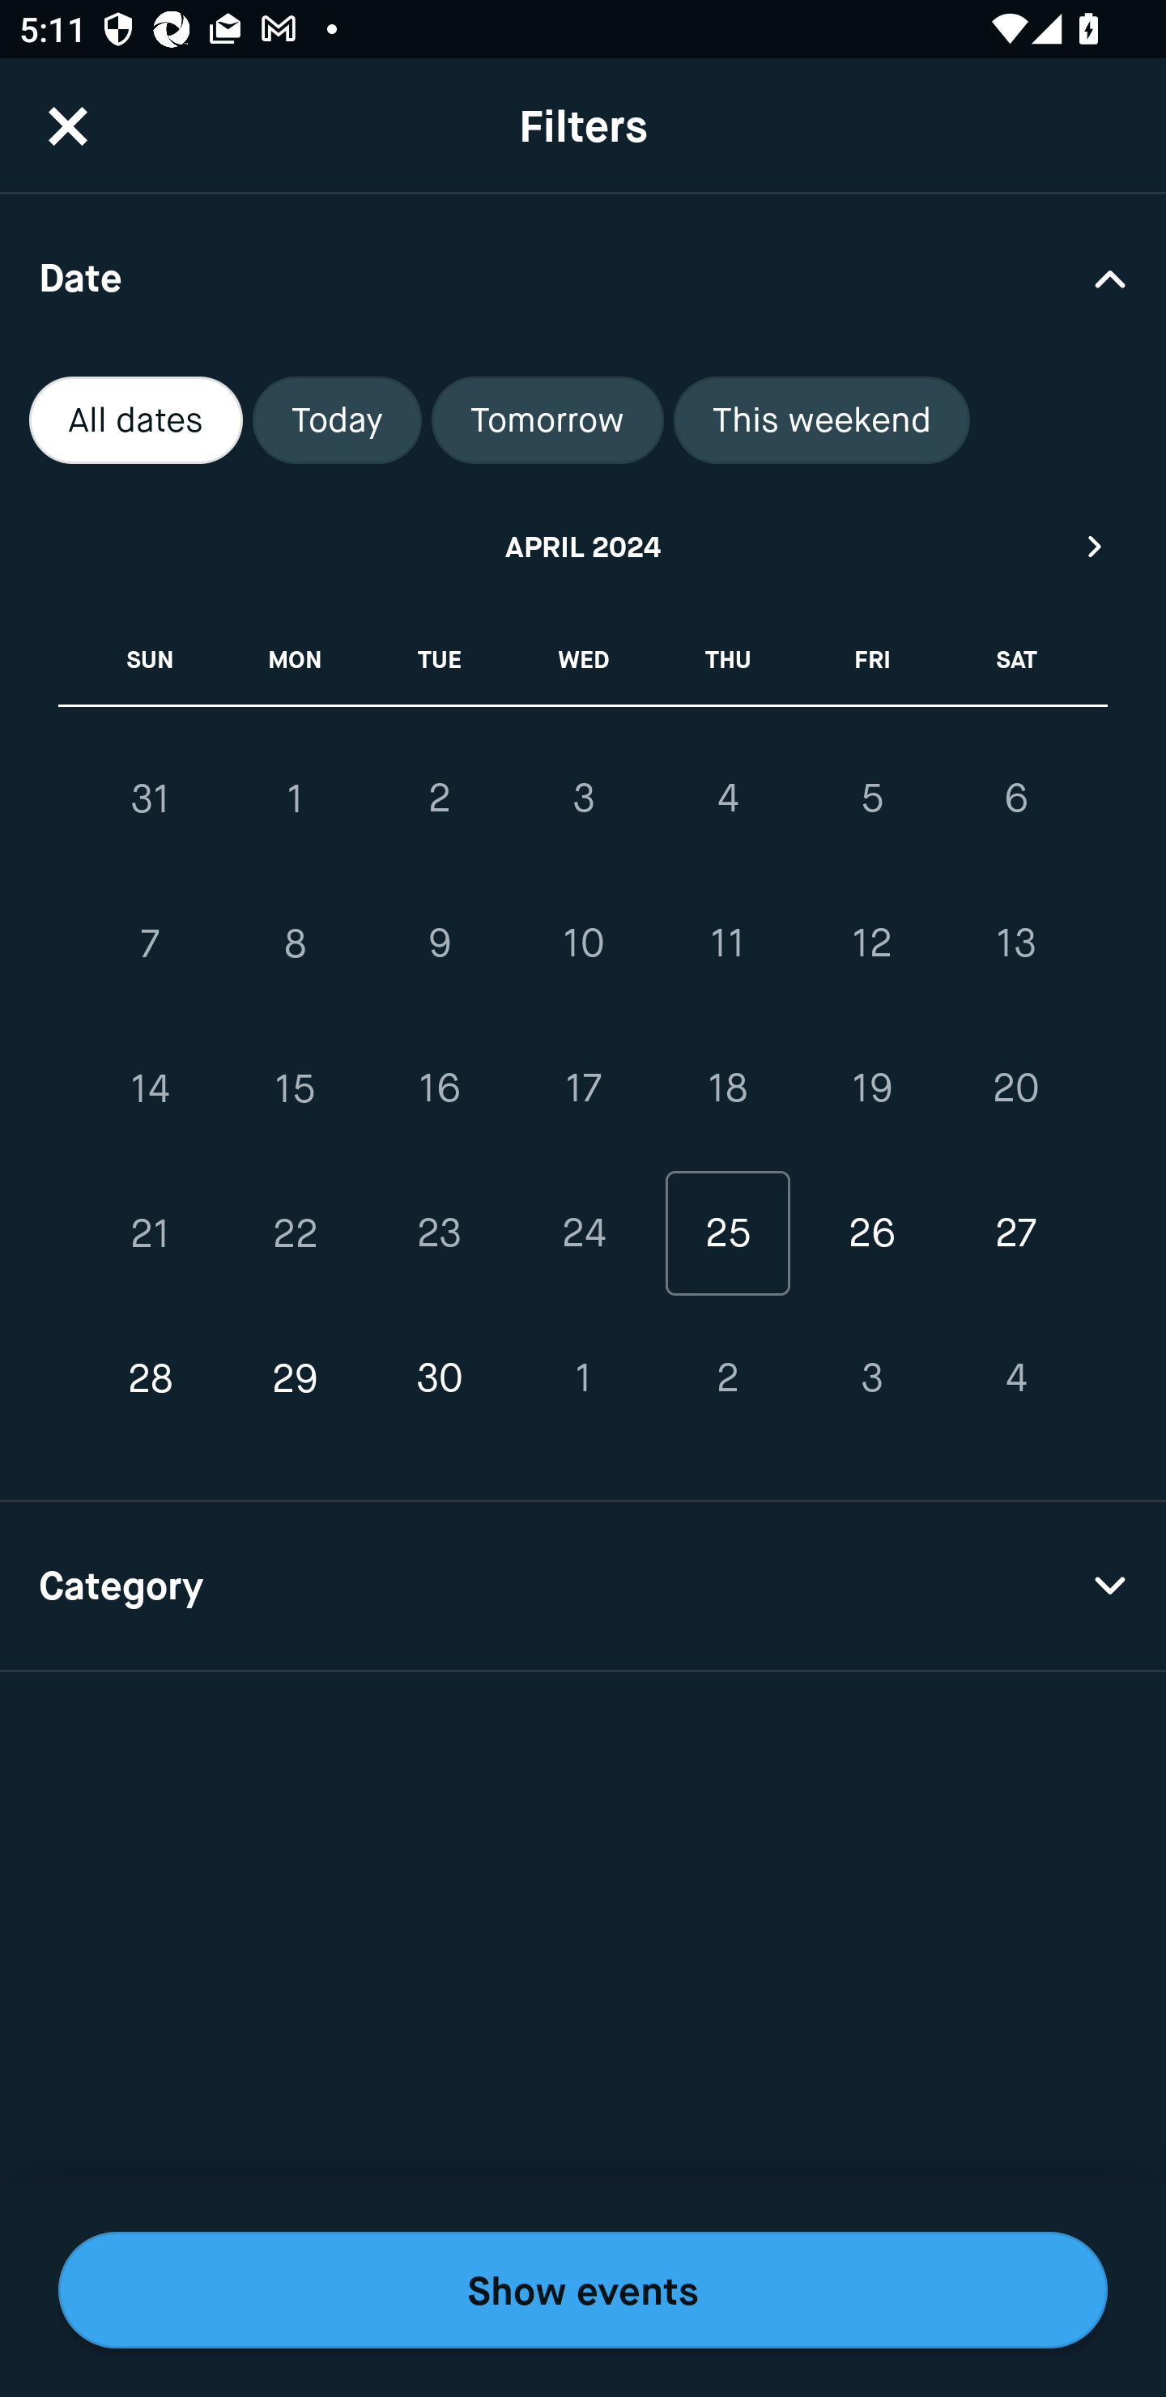  I want to click on 25, so click(727, 1233).